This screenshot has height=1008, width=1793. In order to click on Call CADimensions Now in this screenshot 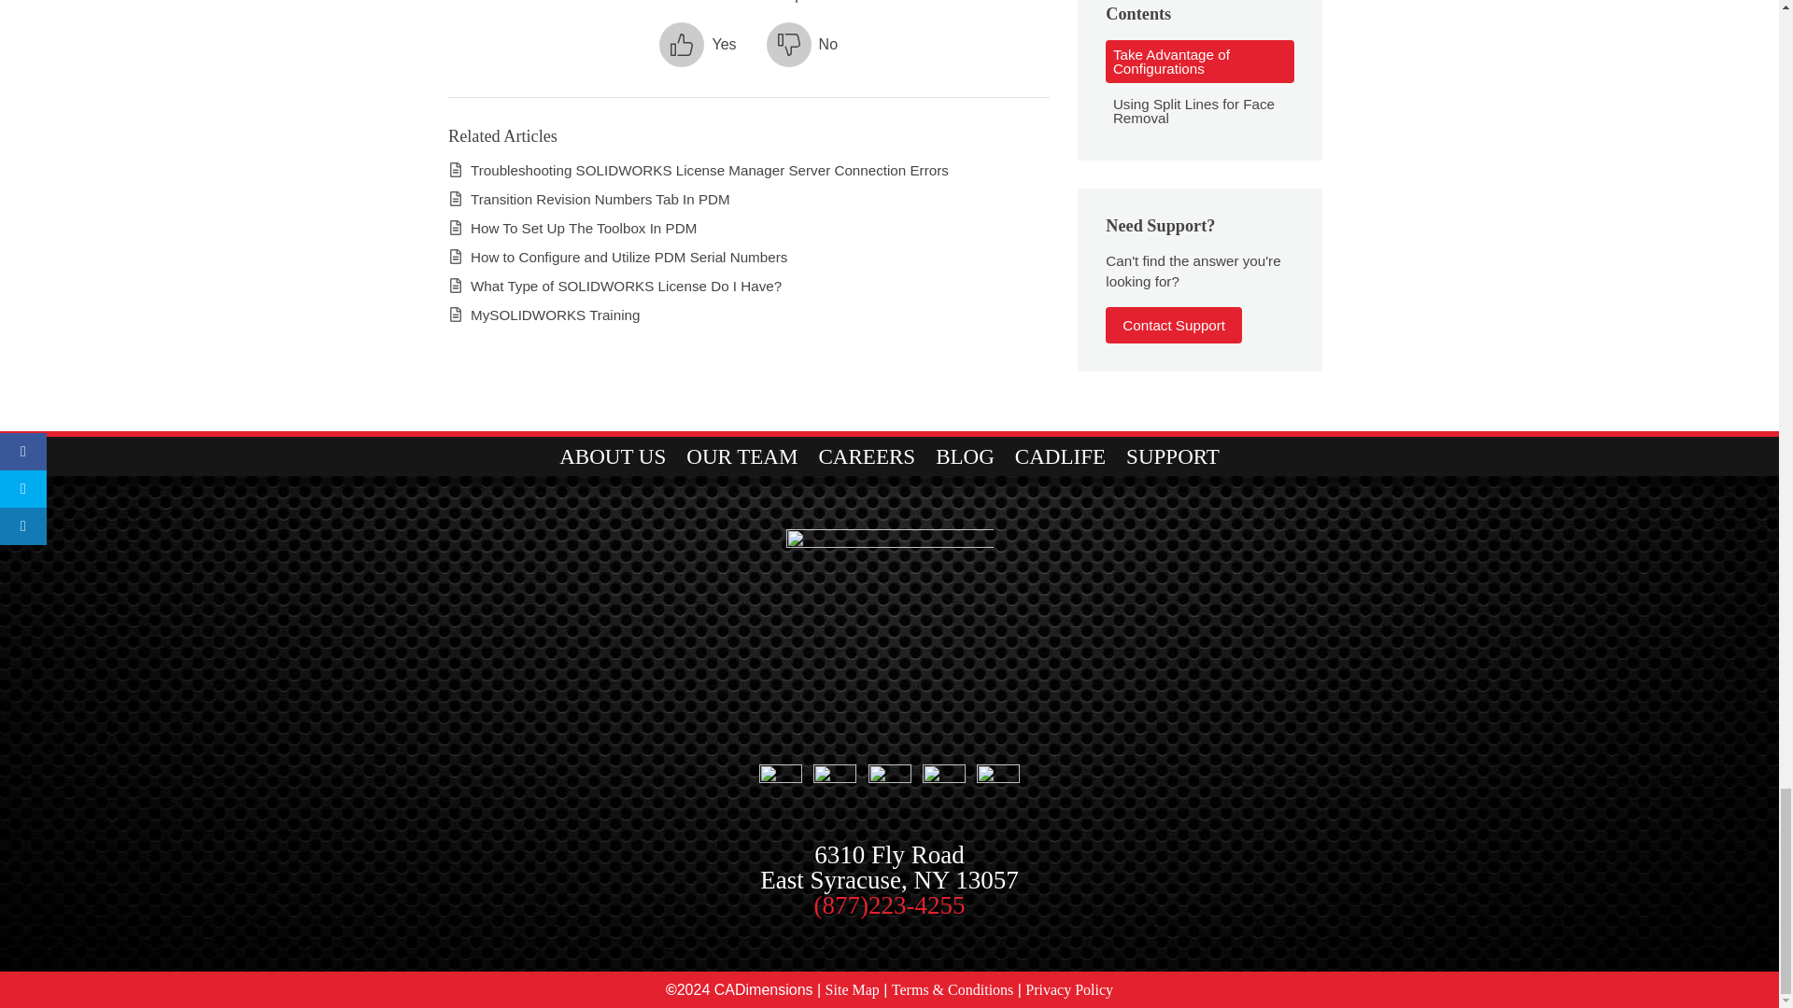, I will do `click(889, 904)`.